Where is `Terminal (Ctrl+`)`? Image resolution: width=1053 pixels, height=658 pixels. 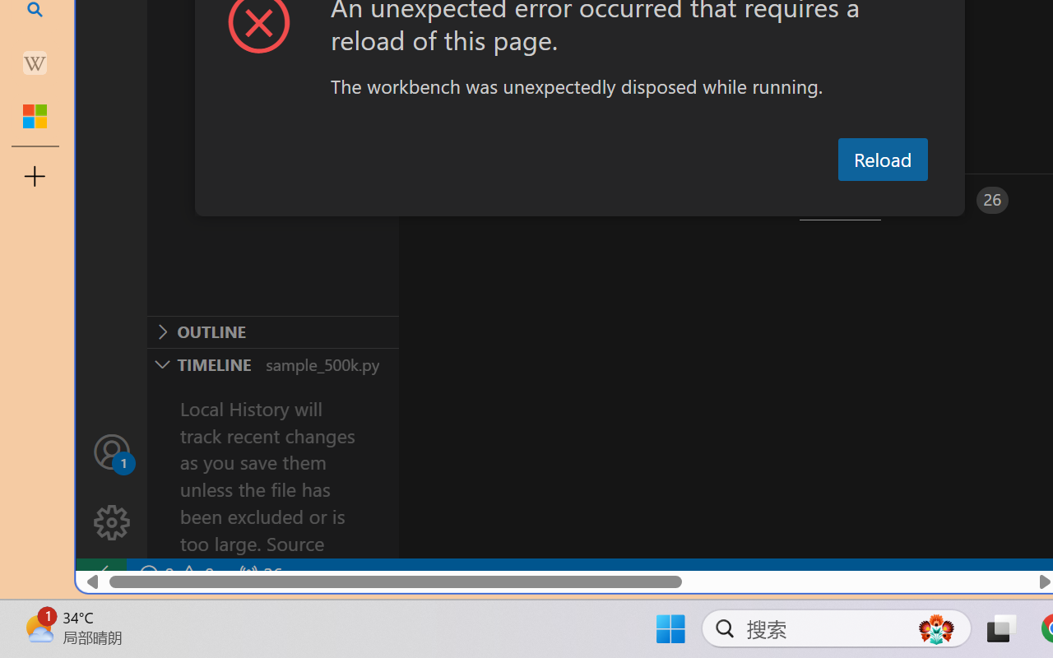
Terminal (Ctrl+`) is located at coordinates (840, 200).